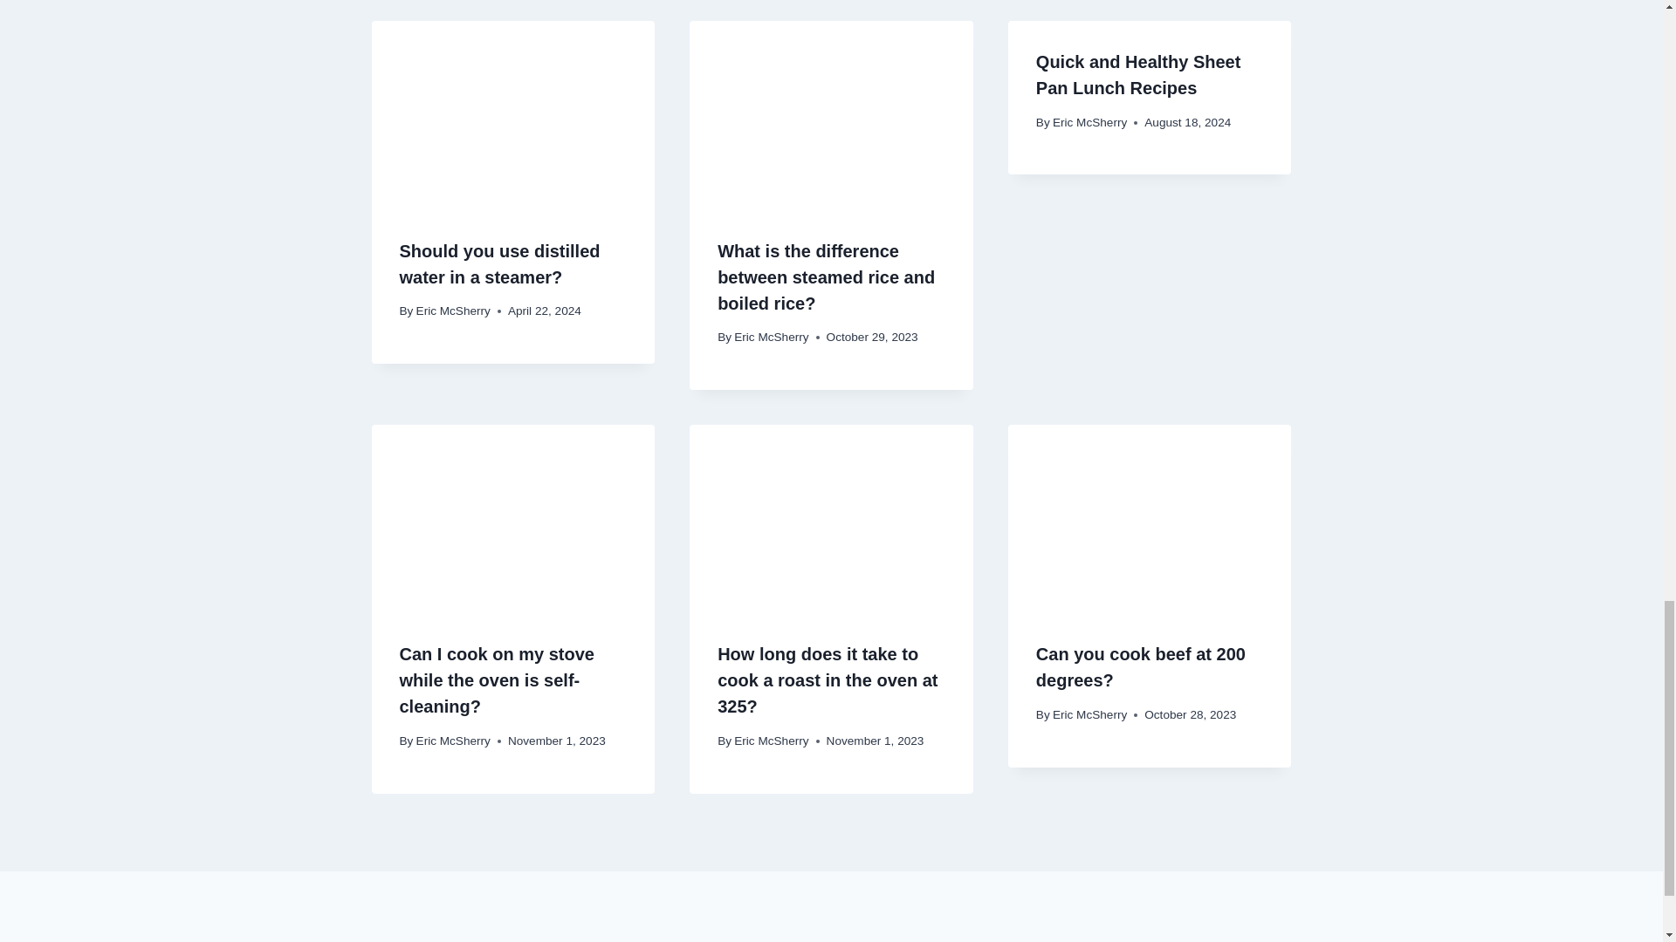 Image resolution: width=1676 pixels, height=942 pixels. What do you see at coordinates (499, 263) in the screenshot?
I see `Should you use distilled water in a steamer?` at bounding box center [499, 263].